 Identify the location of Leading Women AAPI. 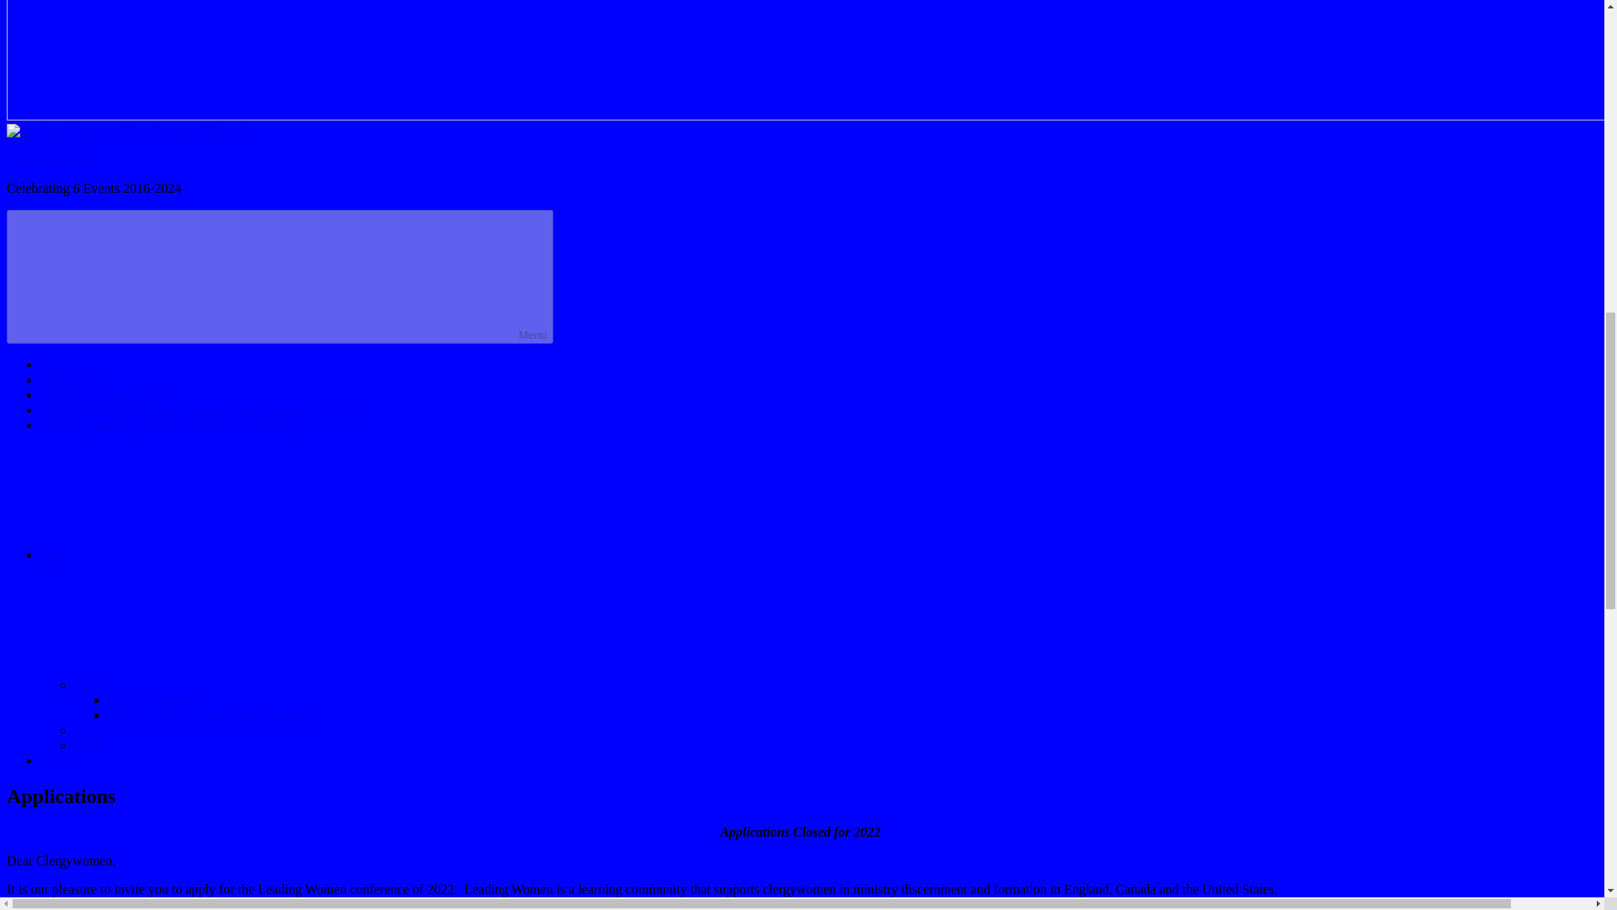
(101, 394).